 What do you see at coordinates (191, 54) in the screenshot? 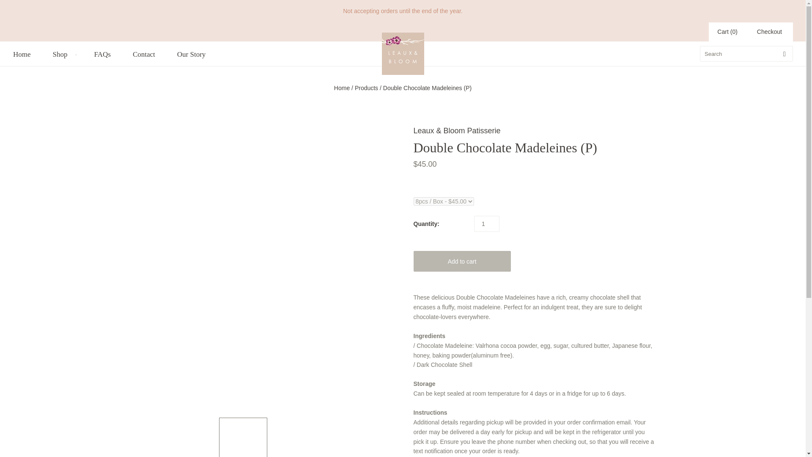
I see `Our Story` at bounding box center [191, 54].